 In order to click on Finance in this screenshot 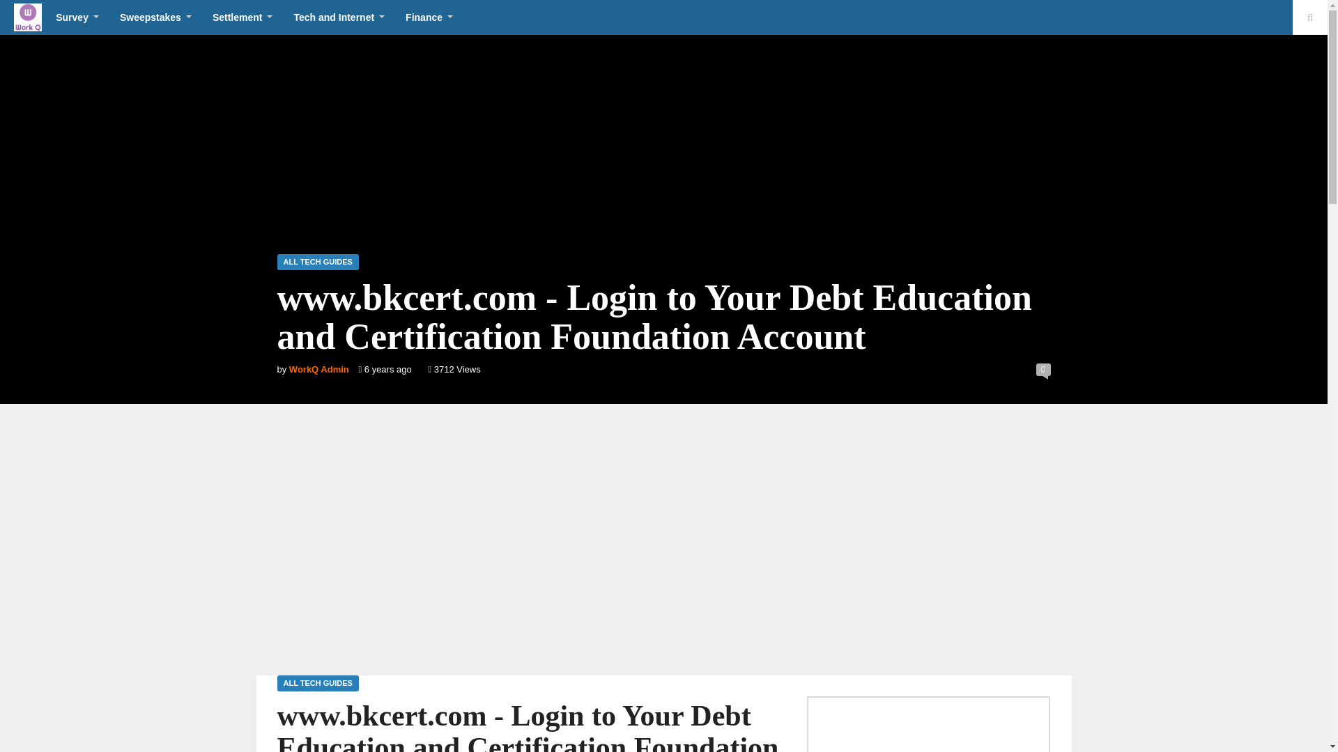, I will do `click(429, 17)`.